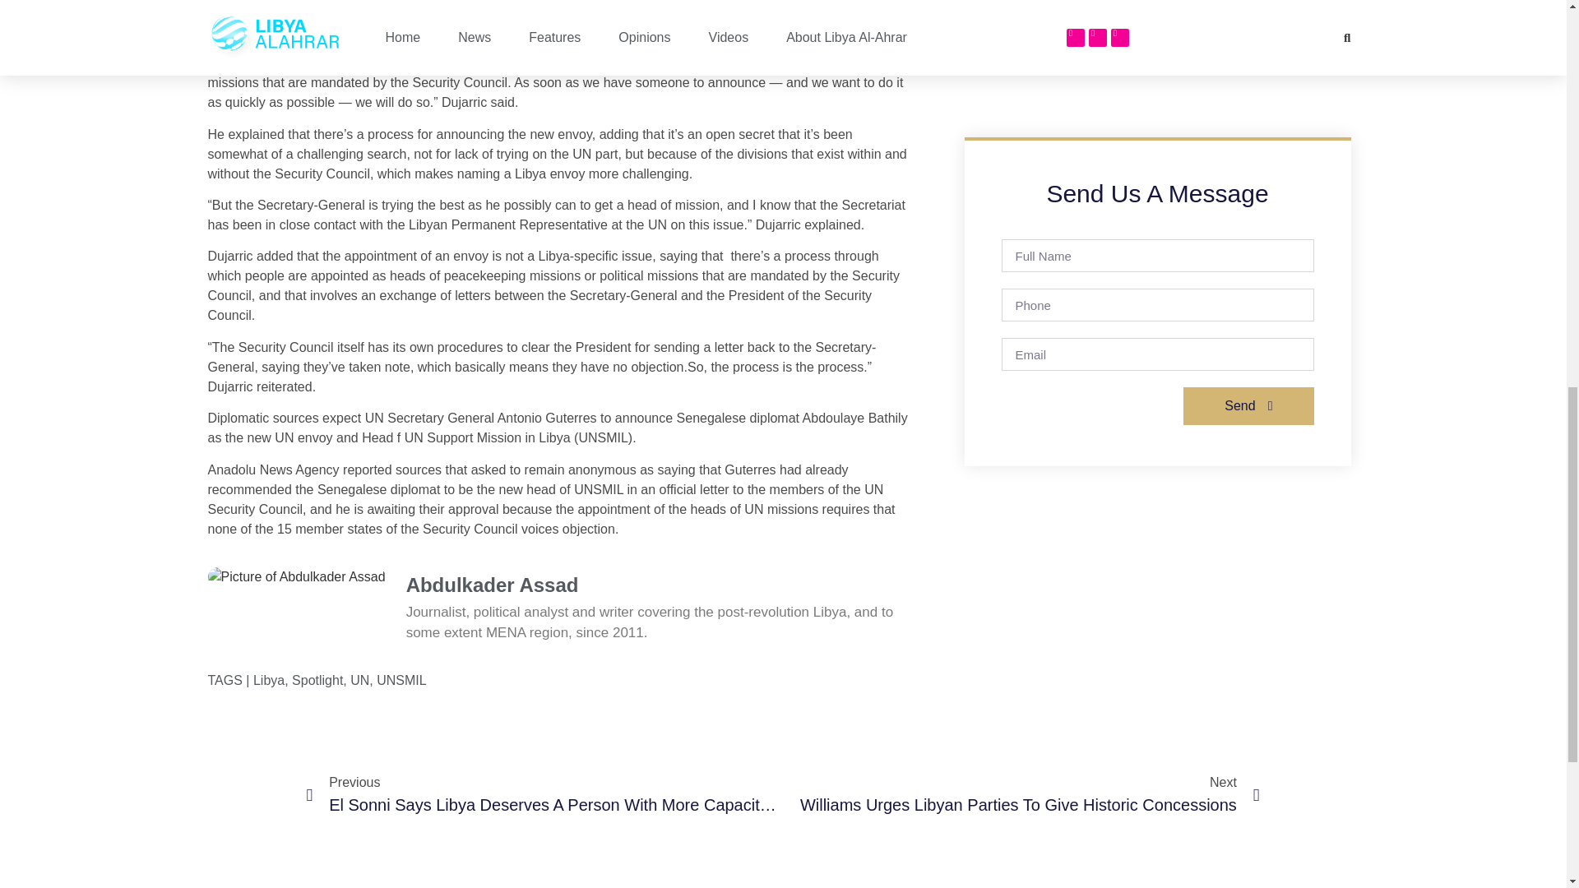 This screenshot has width=1579, height=888. Describe the element at coordinates (360, 679) in the screenshot. I see `UN` at that location.